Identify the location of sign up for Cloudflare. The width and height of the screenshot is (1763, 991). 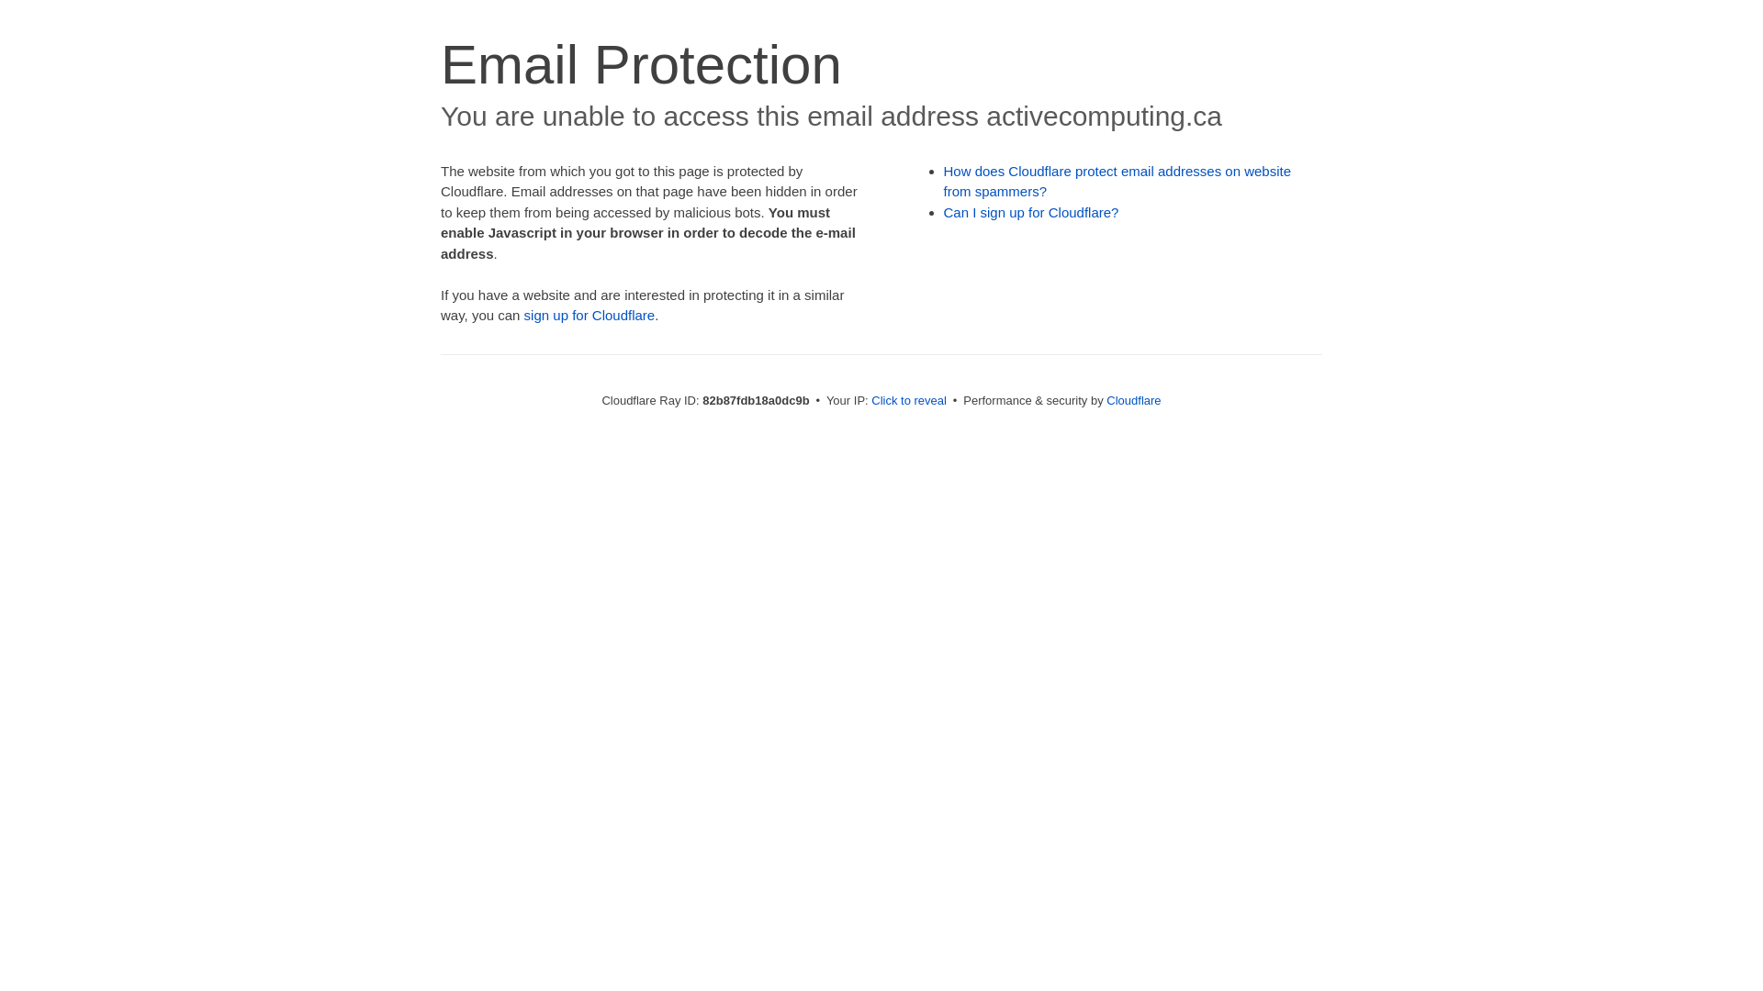
(590, 316).